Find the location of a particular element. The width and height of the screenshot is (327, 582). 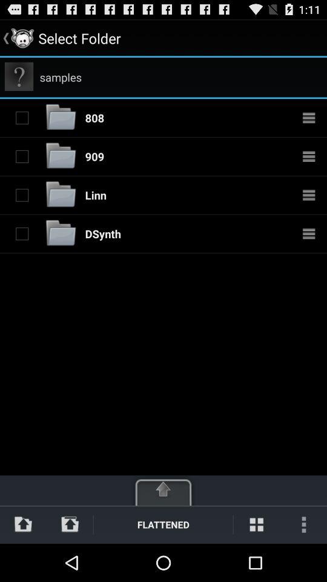

check to select folder is located at coordinates (22, 195).